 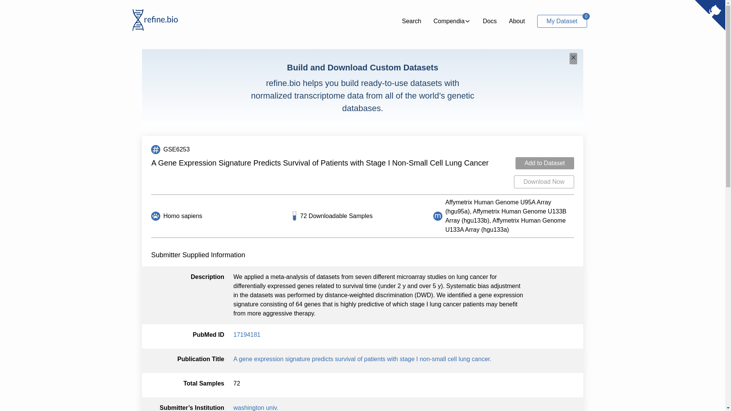 I want to click on washington univ., so click(x=256, y=408).